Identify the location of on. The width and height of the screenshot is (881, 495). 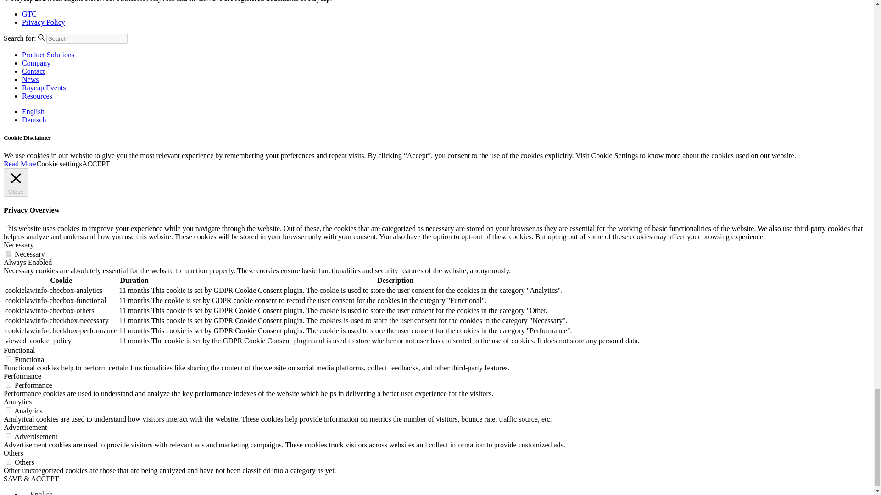
(8, 358).